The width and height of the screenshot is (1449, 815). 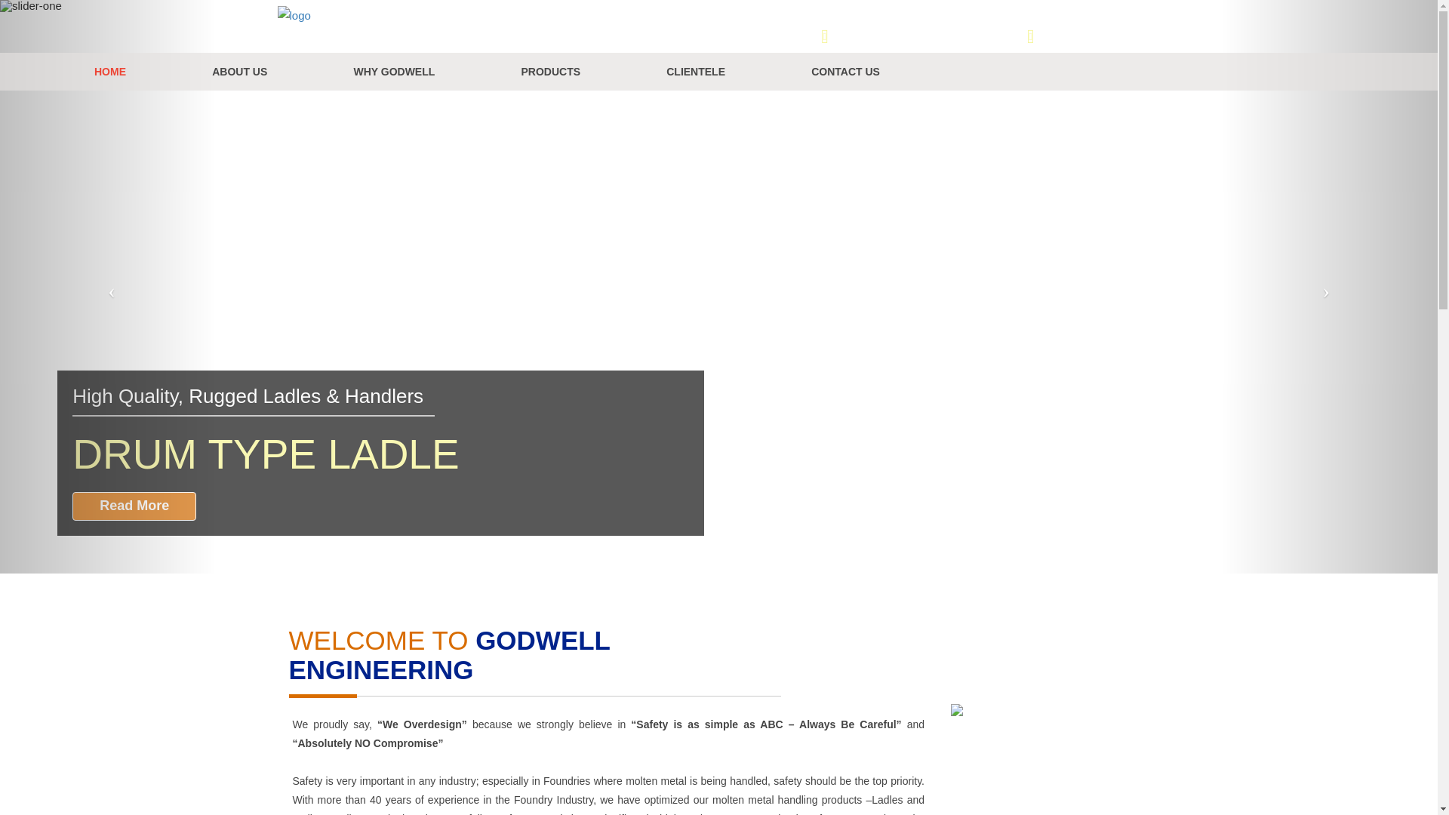 What do you see at coordinates (110, 71) in the screenshot?
I see `Home` at bounding box center [110, 71].